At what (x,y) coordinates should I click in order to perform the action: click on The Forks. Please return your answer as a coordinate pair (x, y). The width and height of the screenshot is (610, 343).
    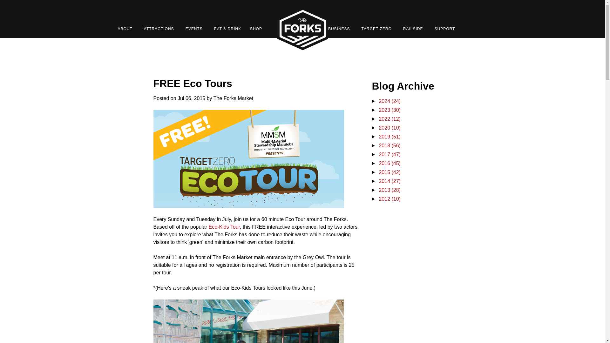
    Looking at the image, I should click on (302, 29).